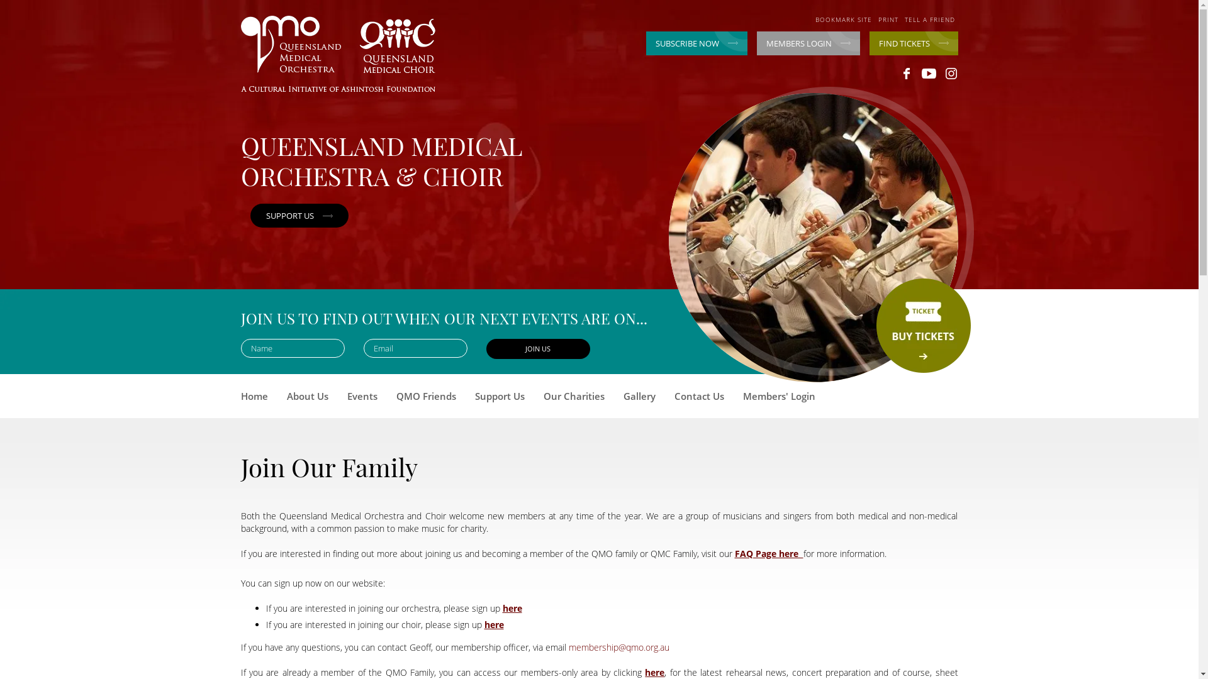 The image size is (1208, 679). Describe the element at coordinates (808, 43) in the screenshot. I see `MEMBERS LOGIN` at that location.